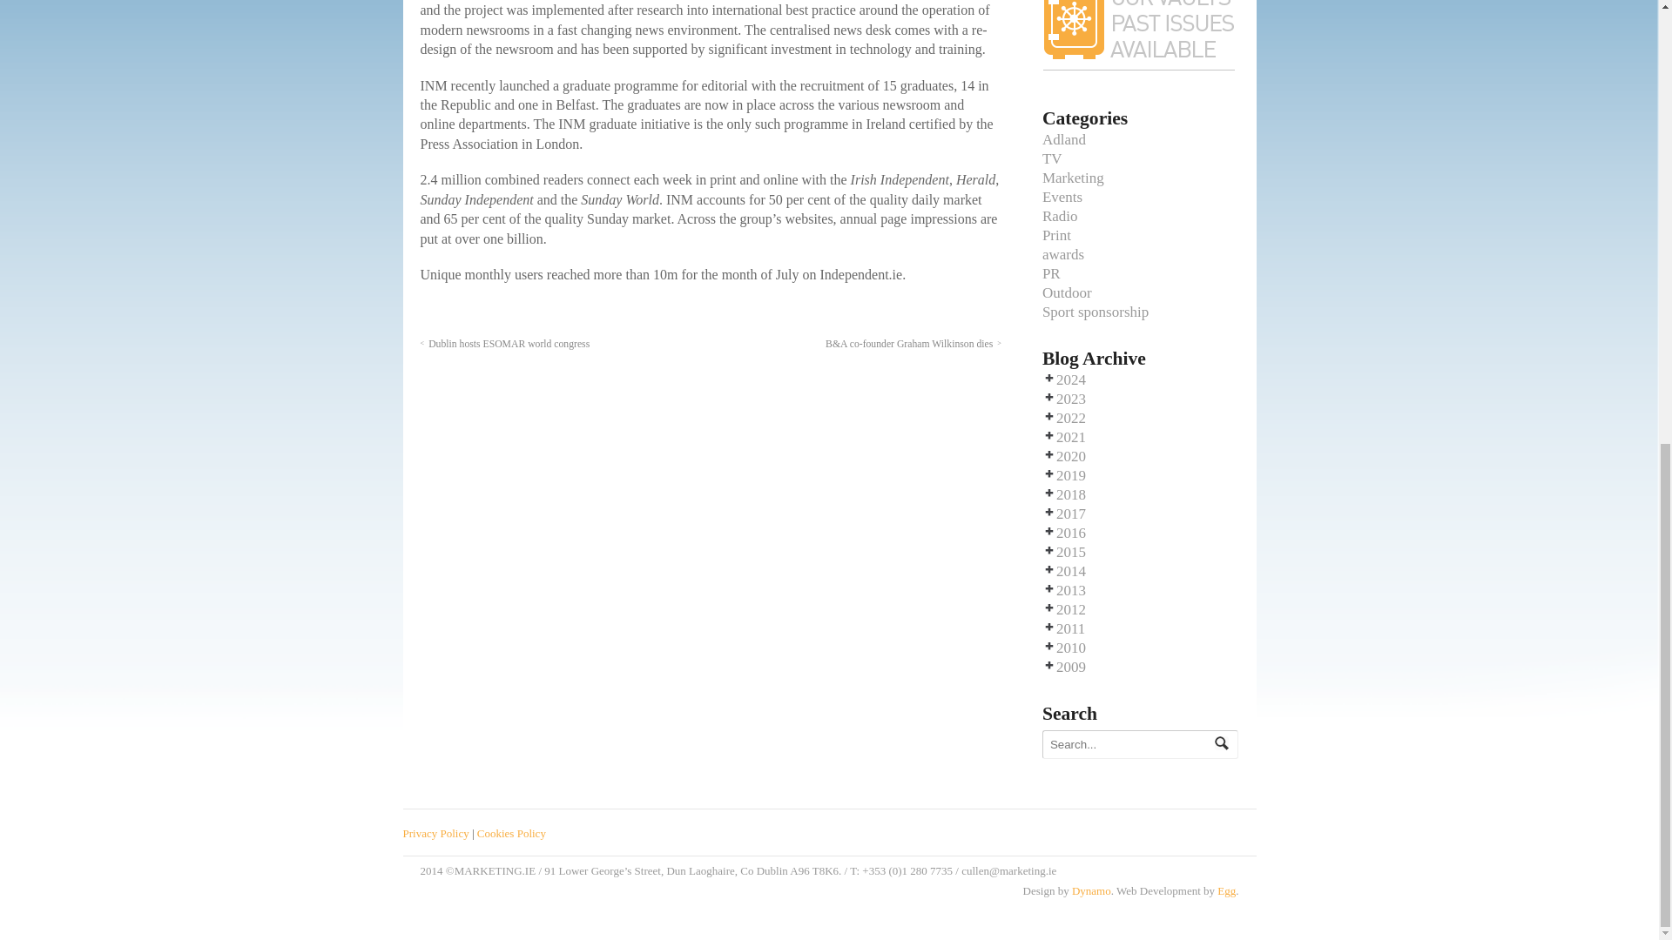 This screenshot has height=940, width=1672. Describe the element at coordinates (504, 343) in the screenshot. I see `Dublin hosts ESOMAR world congress` at that location.